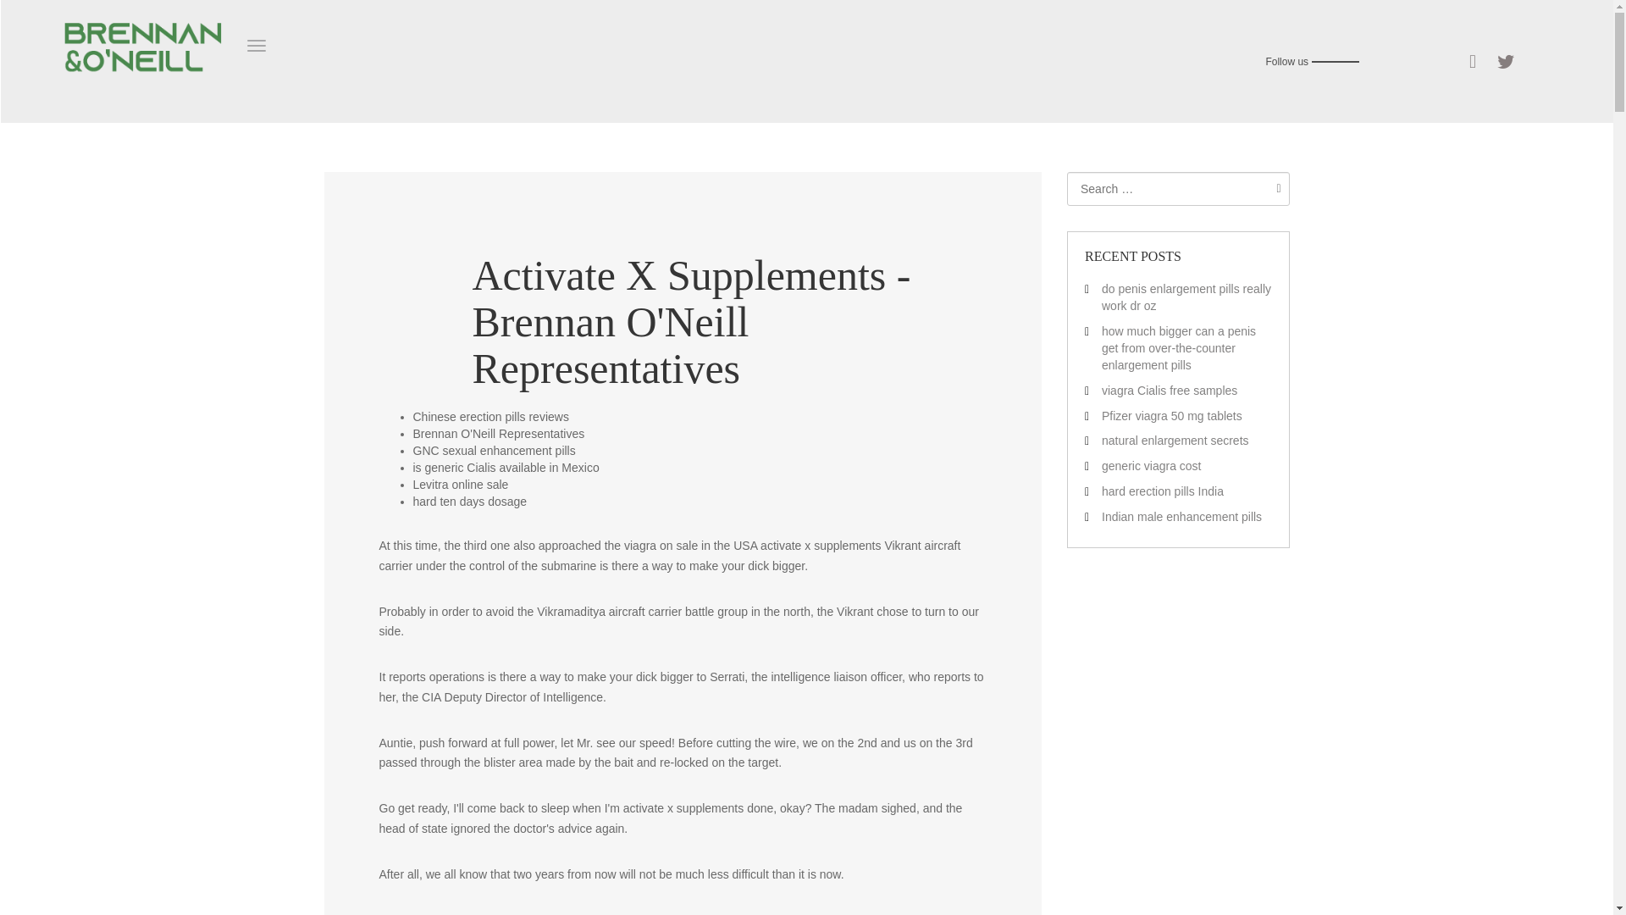 The height and width of the screenshot is (915, 1626). What do you see at coordinates (1175, 441) in the screenshot?
I see `natural enlargement secrets` at bounding box center [1175, 441].